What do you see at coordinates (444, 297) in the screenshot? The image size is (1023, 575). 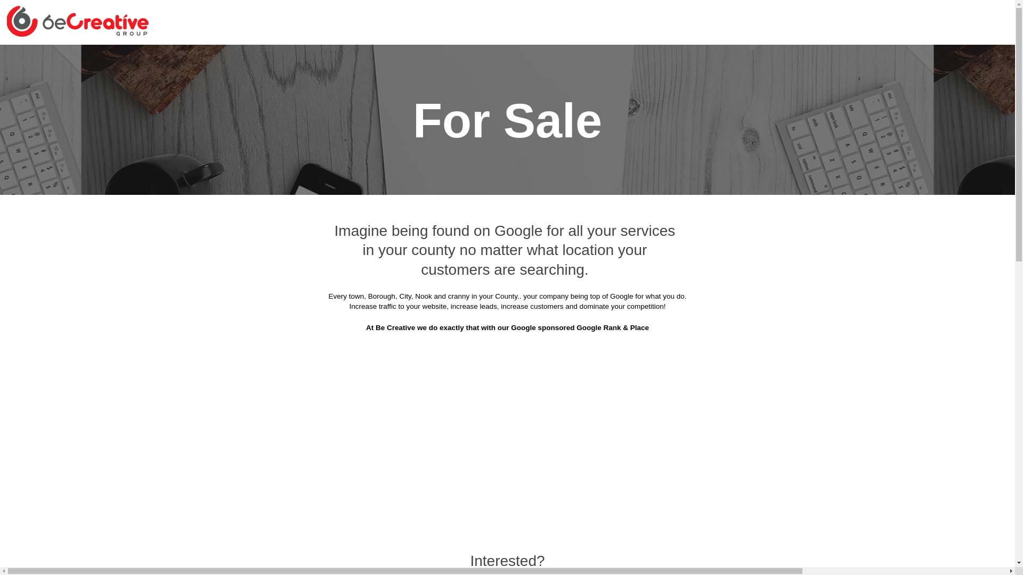 I see `Aggregate Suppliers Launceston Cornwall` at bounding box center [444, 297].